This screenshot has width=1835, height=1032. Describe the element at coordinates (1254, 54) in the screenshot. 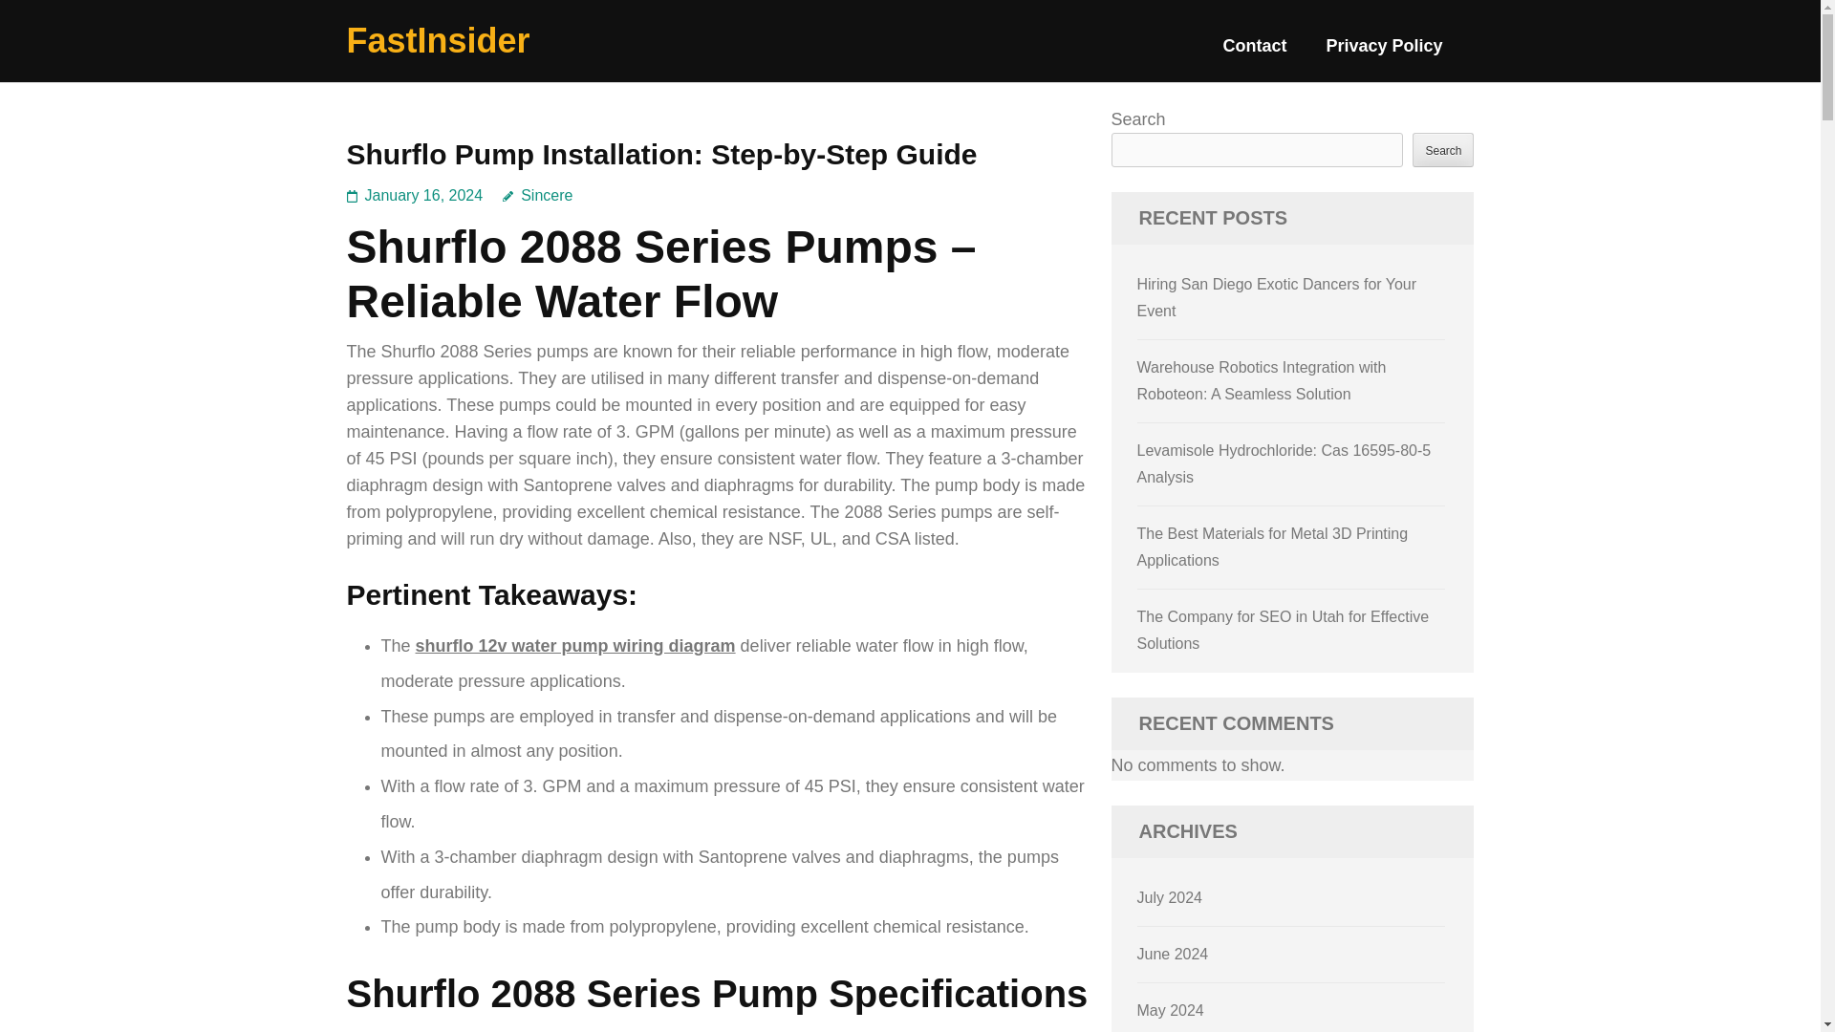

I see `Contact` at that location.